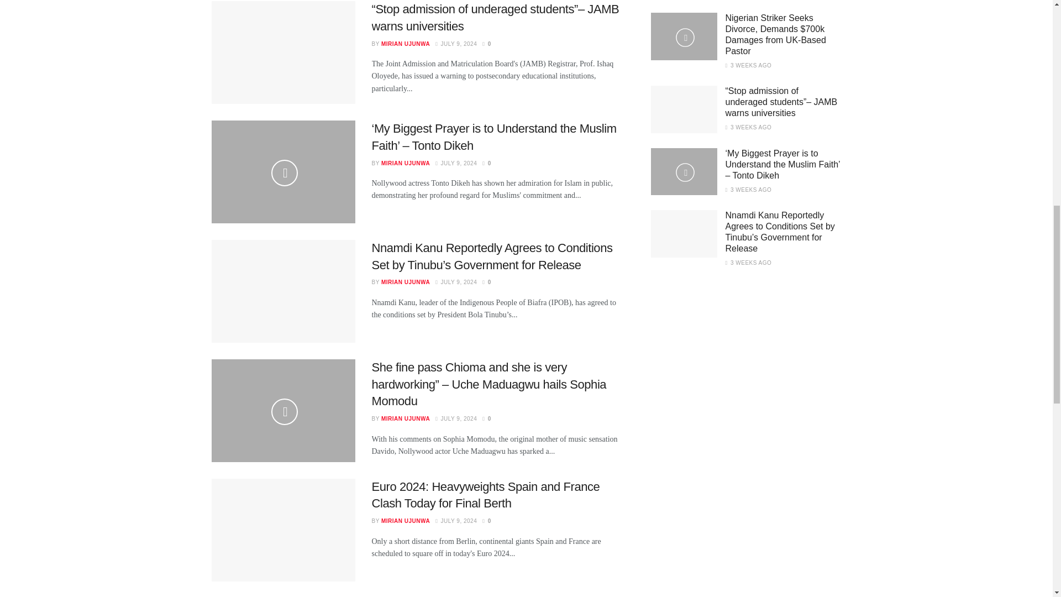 Image resolution: width=1061 pixels, height=597 pixels. I want to click on 0, so click(486, 44).